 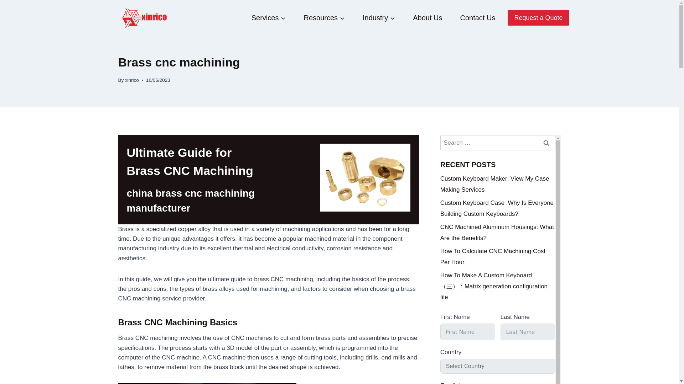 I want to click on Search, so click(x=546, y=143).